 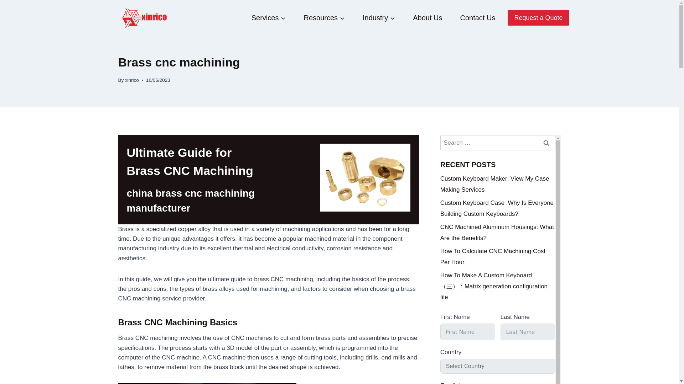 I want to click on Search, so click(x=546, y=143).